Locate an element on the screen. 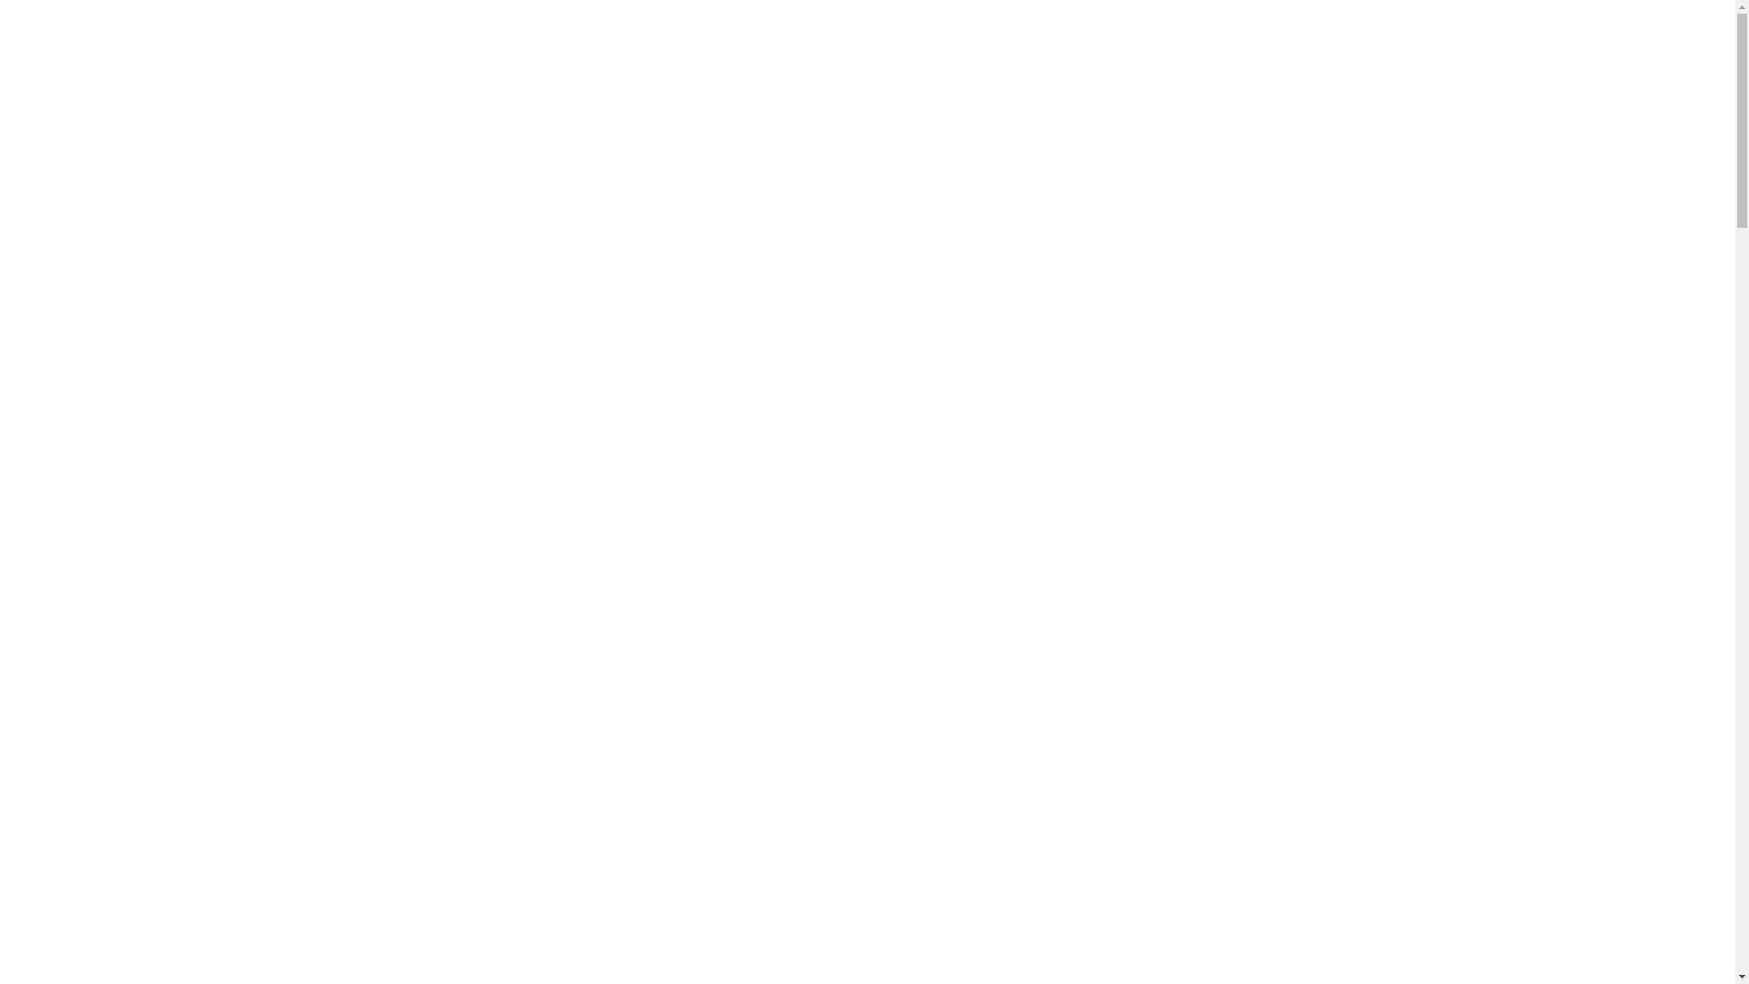 Image resolution: width=1749 pixels, height=984 pixels. Electron Microscope Solutions is located at coordinates (170, 421).